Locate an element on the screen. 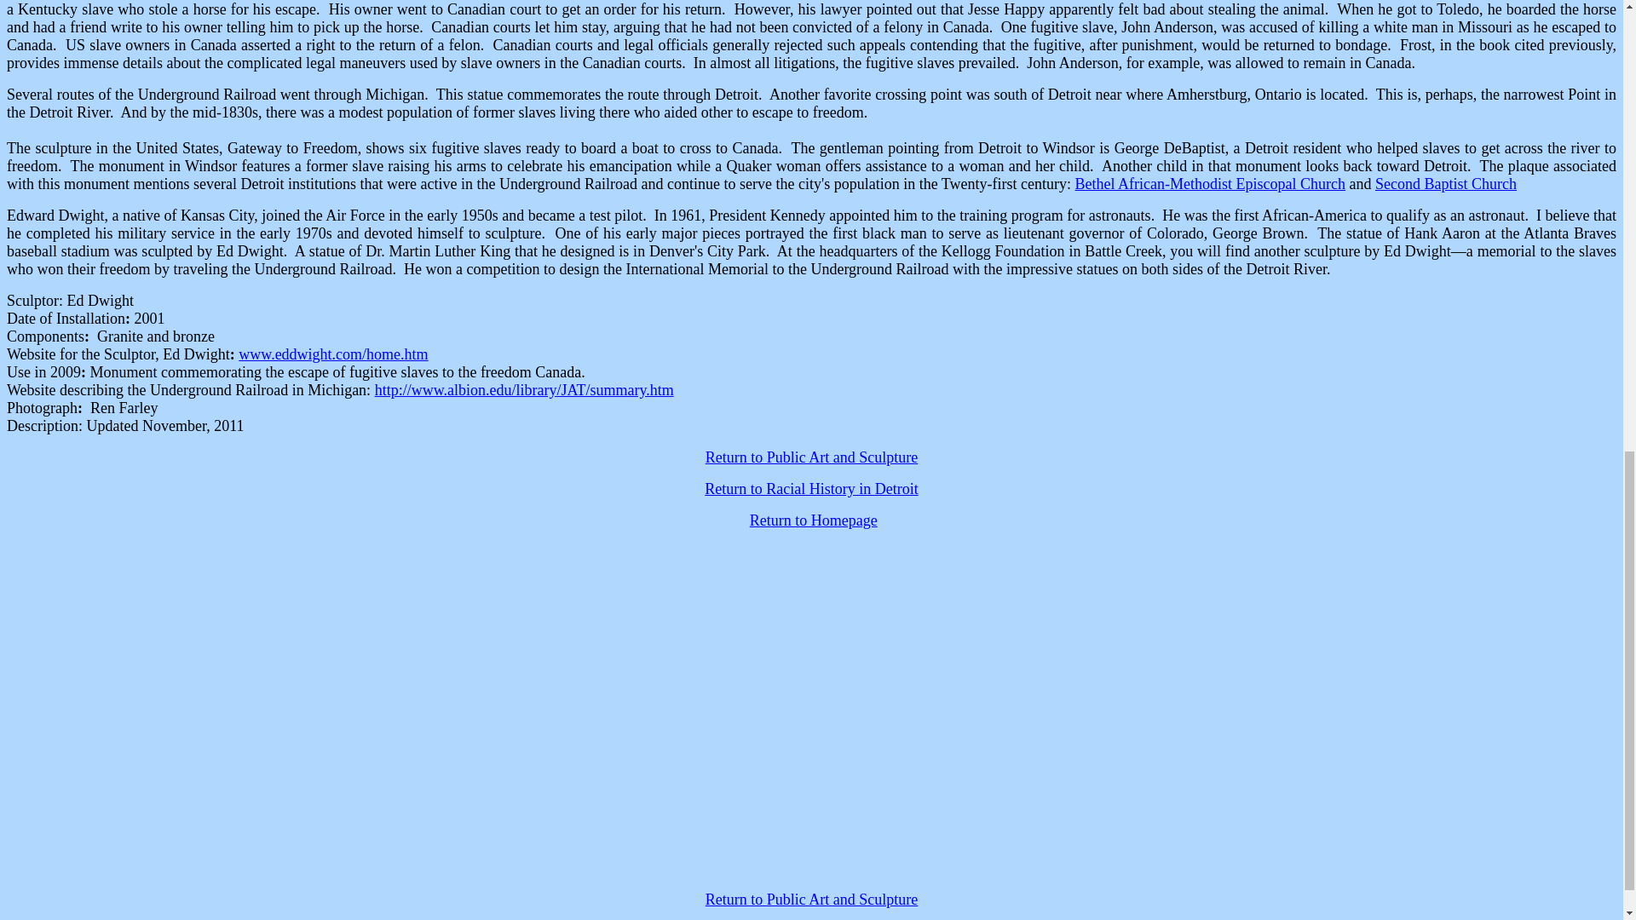  Return to Public Art and Sculpture is located at coordinates (811, 457).